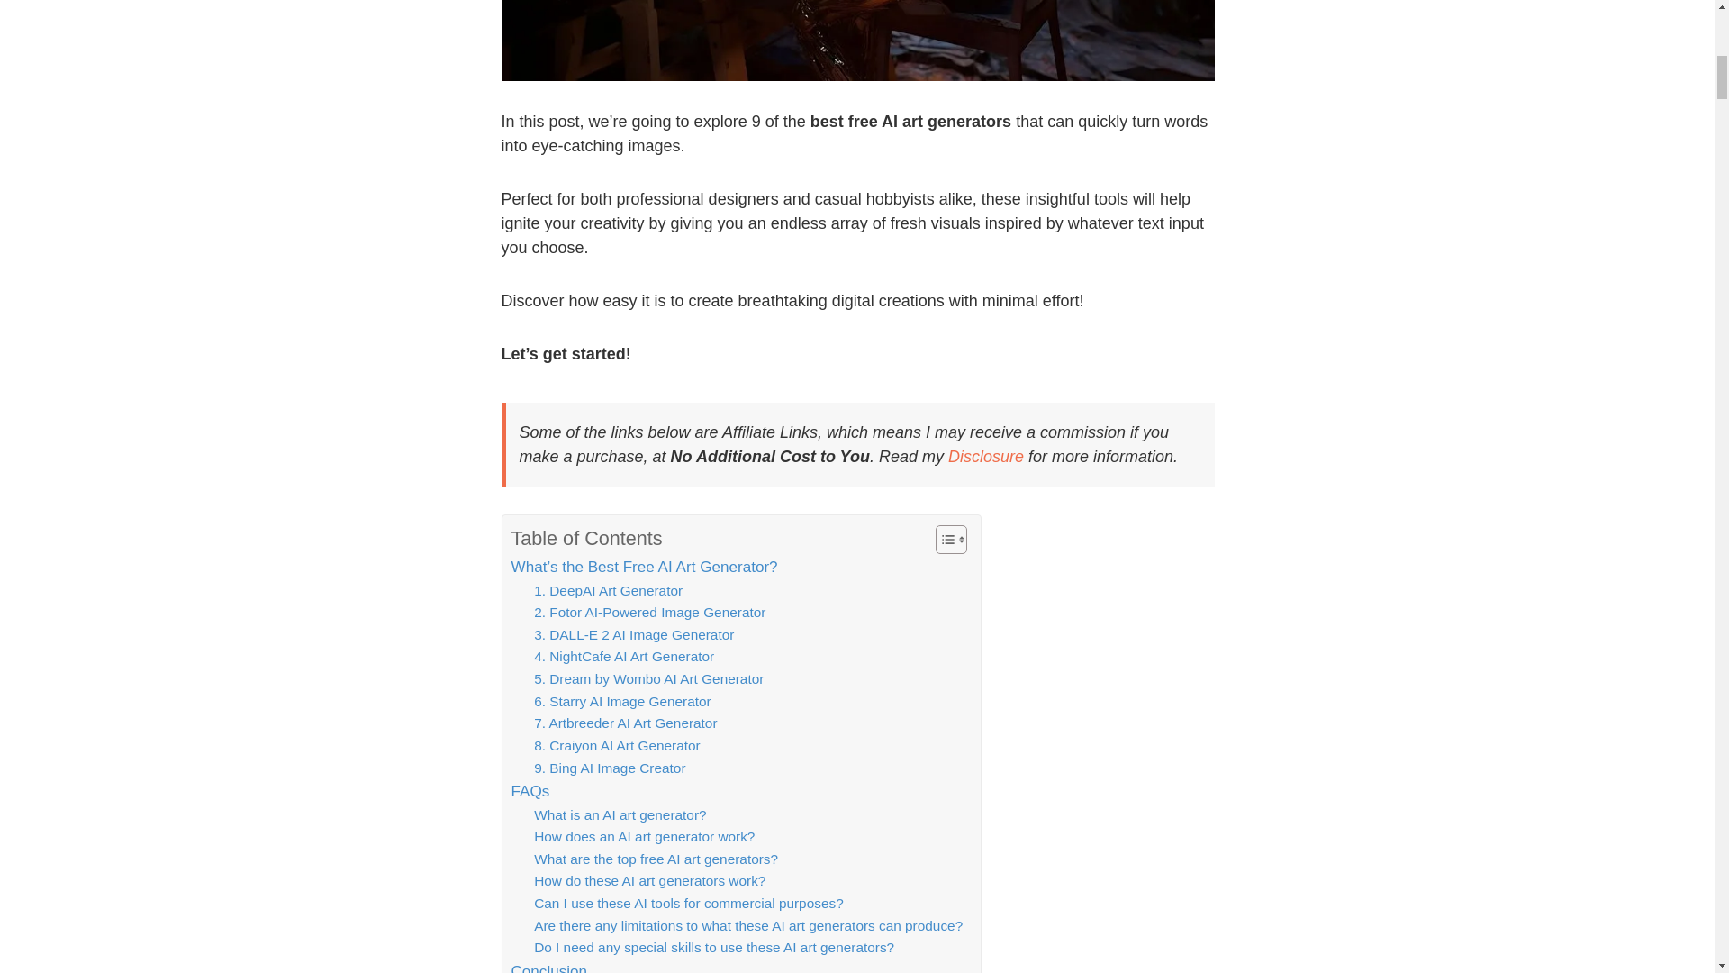 This screenshot has width=1729, height=973. What do you see at coordinates (644, 836) in the screenshot?
I see `How does an AI art generator work?` at bounding box center [644, 836].